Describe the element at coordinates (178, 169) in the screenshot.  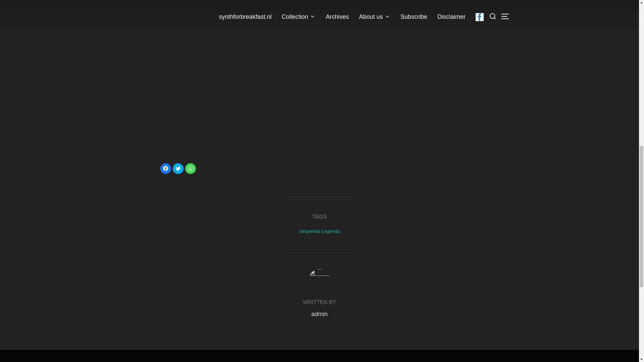
I see `Click to share on Twitter` at that location.